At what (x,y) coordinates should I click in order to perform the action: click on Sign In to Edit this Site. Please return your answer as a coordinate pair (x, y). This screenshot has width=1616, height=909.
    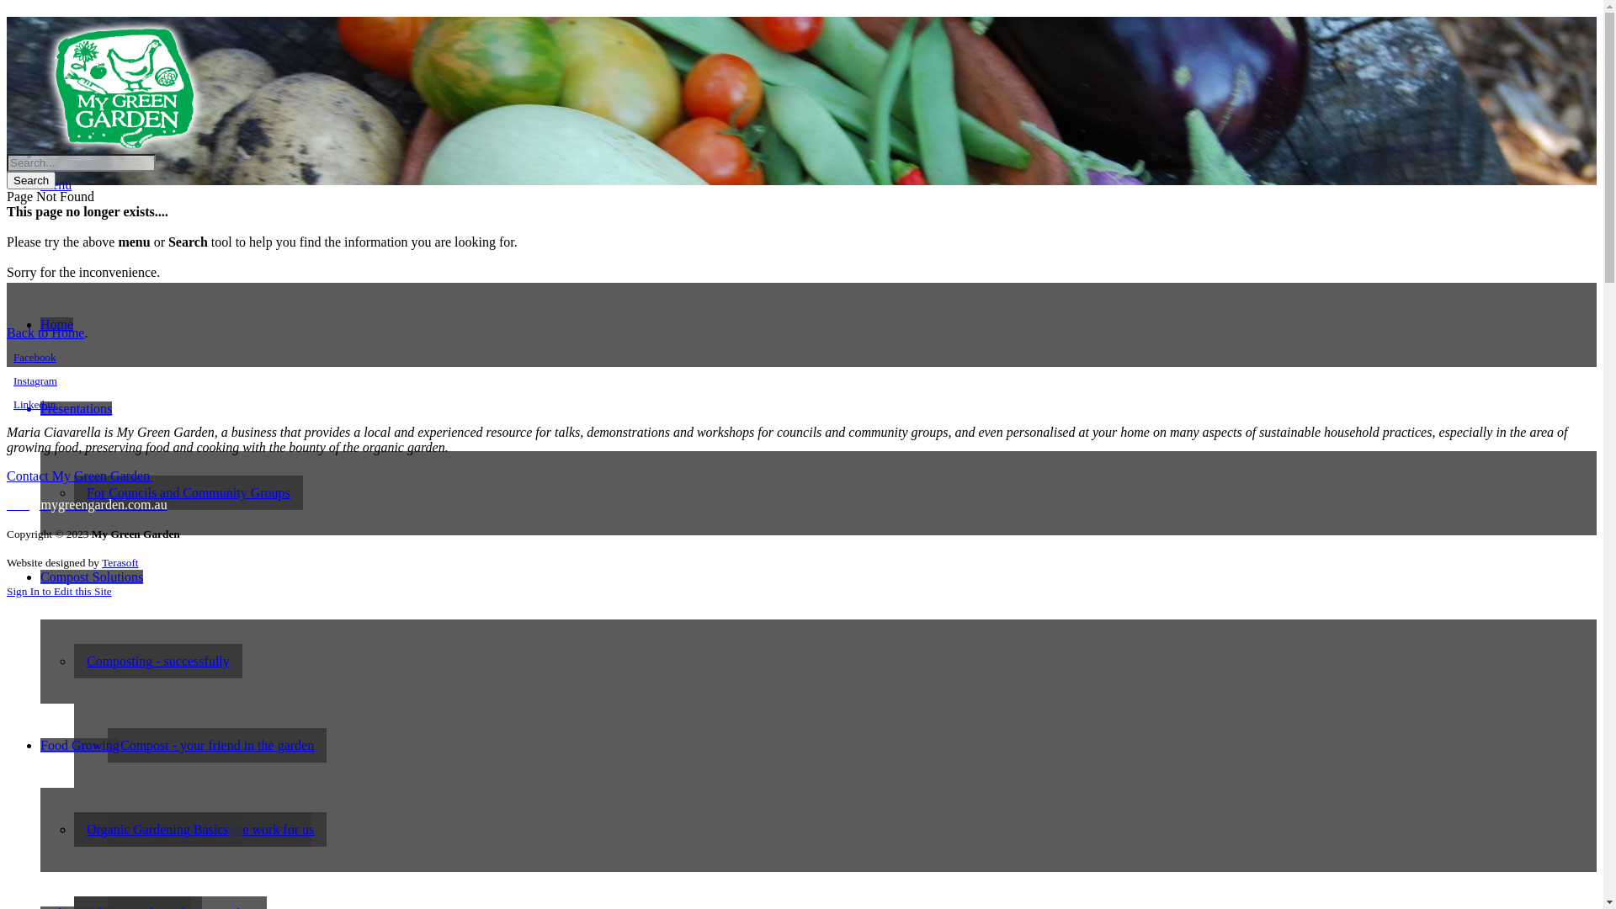
    Looking at the image, I should click on (59, 591).